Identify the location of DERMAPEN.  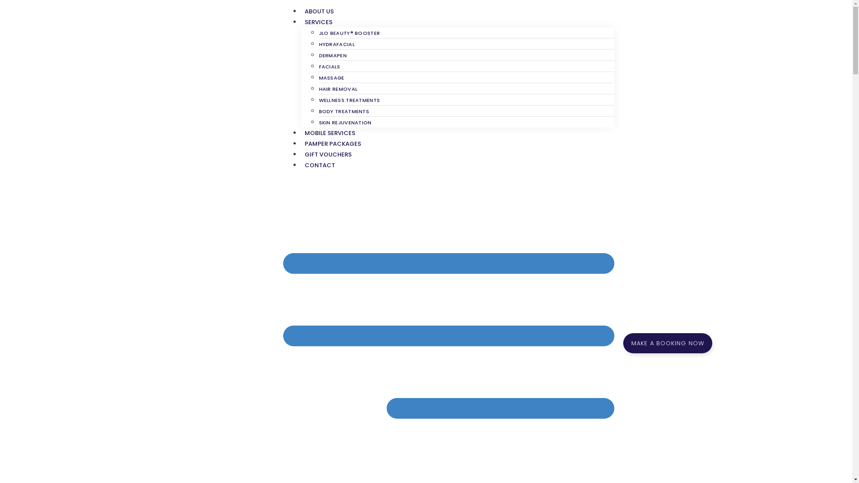
(332, 55).